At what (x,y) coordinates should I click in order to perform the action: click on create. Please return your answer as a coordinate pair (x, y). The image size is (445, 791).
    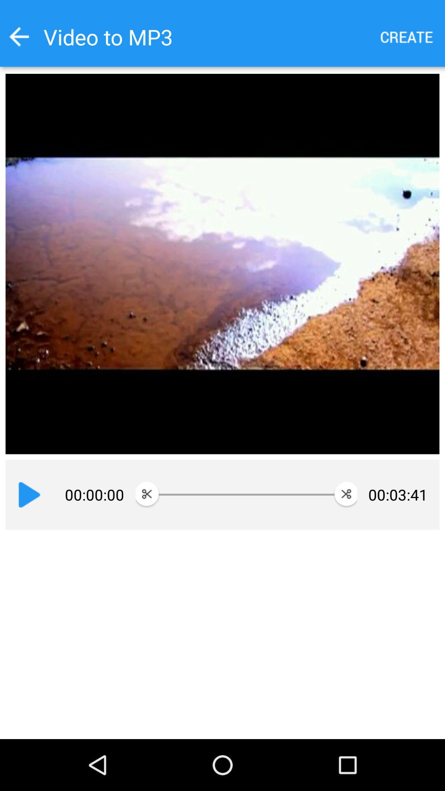
    Looking at the image, I should click on (407, 37).